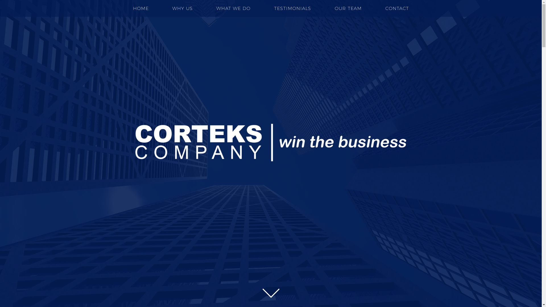 Image resolution: width=546 pixels, height=307 pixels. I want to click on CONTACT, so click(397, 9).